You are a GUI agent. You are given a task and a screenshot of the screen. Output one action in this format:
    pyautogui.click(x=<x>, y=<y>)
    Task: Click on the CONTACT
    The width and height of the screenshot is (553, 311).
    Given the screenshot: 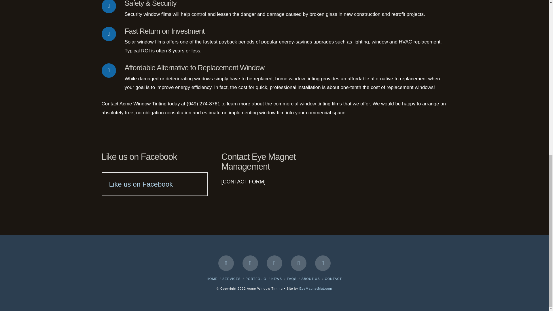 What is the action you would take?
    pyautogui.click(x=333, y=279)
    